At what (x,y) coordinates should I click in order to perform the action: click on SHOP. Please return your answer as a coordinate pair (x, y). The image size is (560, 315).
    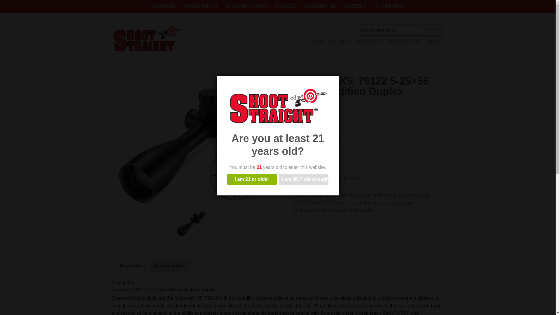
    Looking at the image, I should click on (316, 42).